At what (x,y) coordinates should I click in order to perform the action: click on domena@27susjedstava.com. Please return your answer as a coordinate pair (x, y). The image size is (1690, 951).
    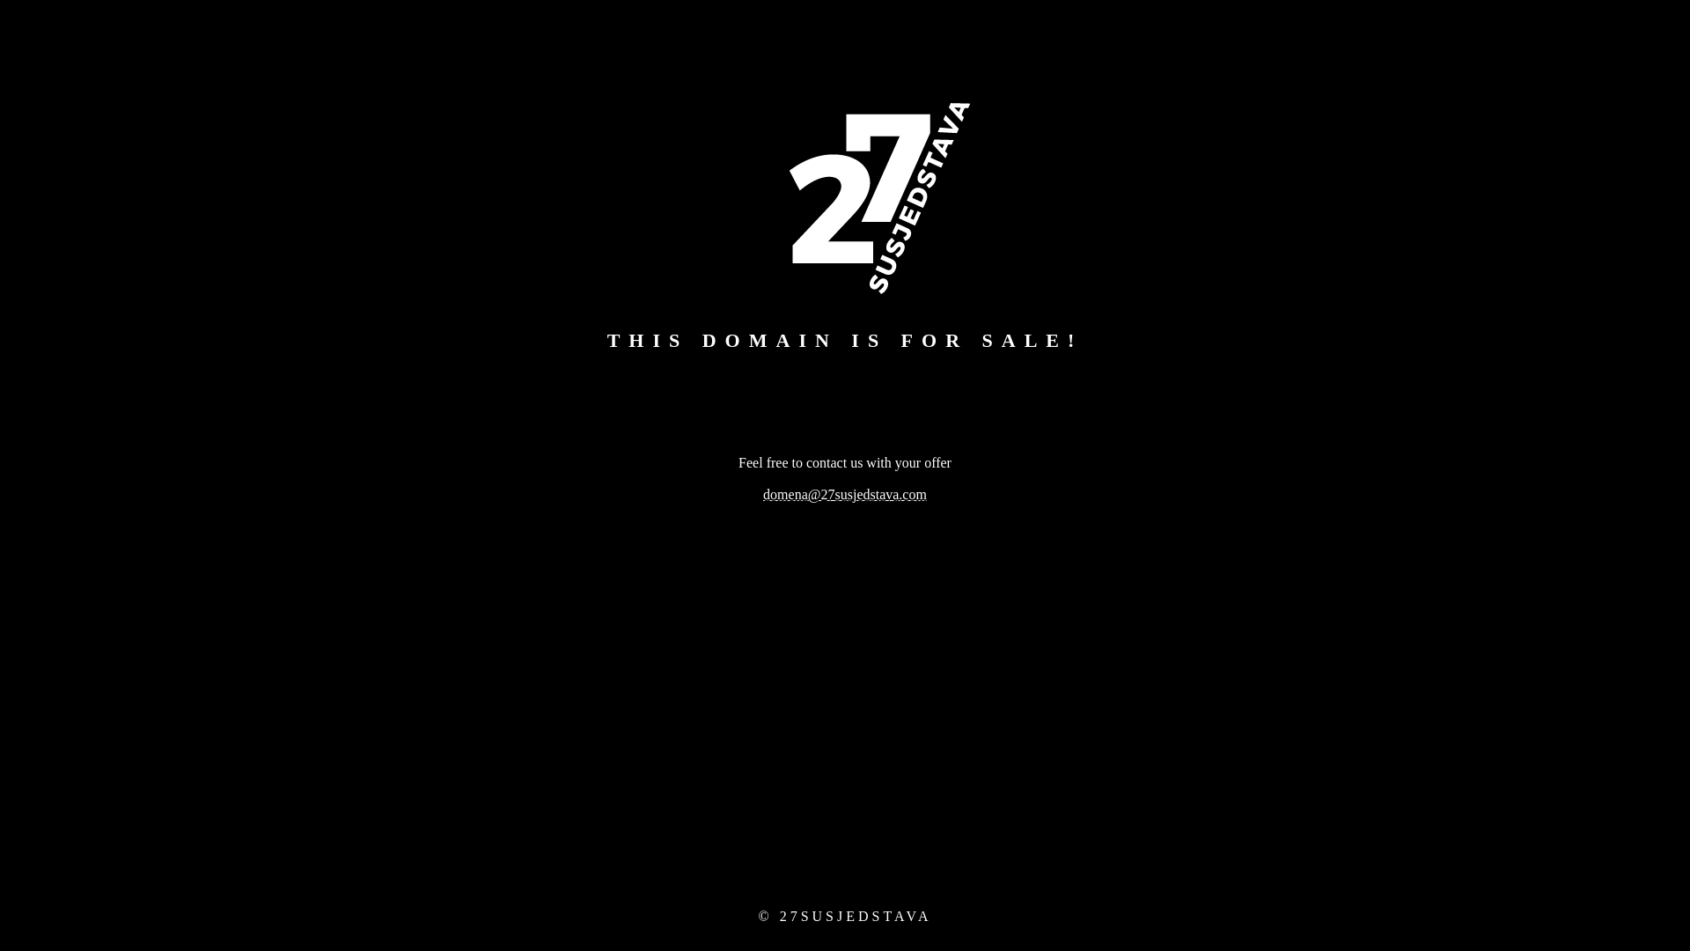
    Looking at the image, I should click on (845, 495).